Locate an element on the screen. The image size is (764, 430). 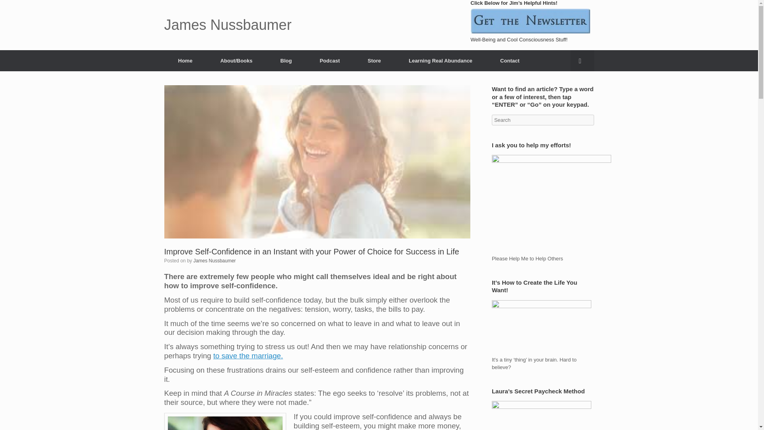
View all posts by James Nussbaumer is located at coordinates (214, 261).